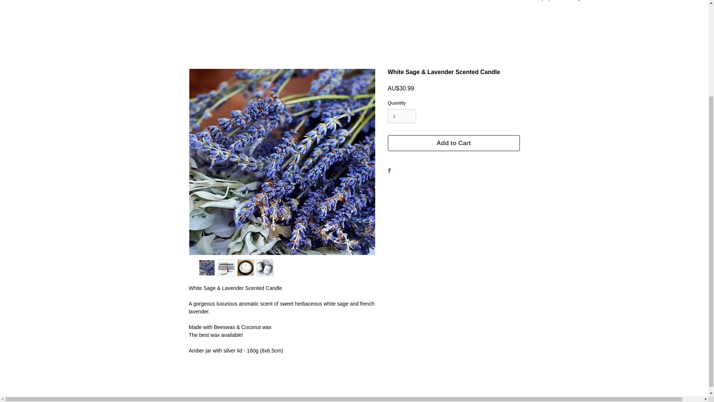 Image resolution: width=714 pixels, height=402 pixels. What do you see at coordinates (126, 3) in the screenshot?
I see `HOME` at bounding box center [126, 3].